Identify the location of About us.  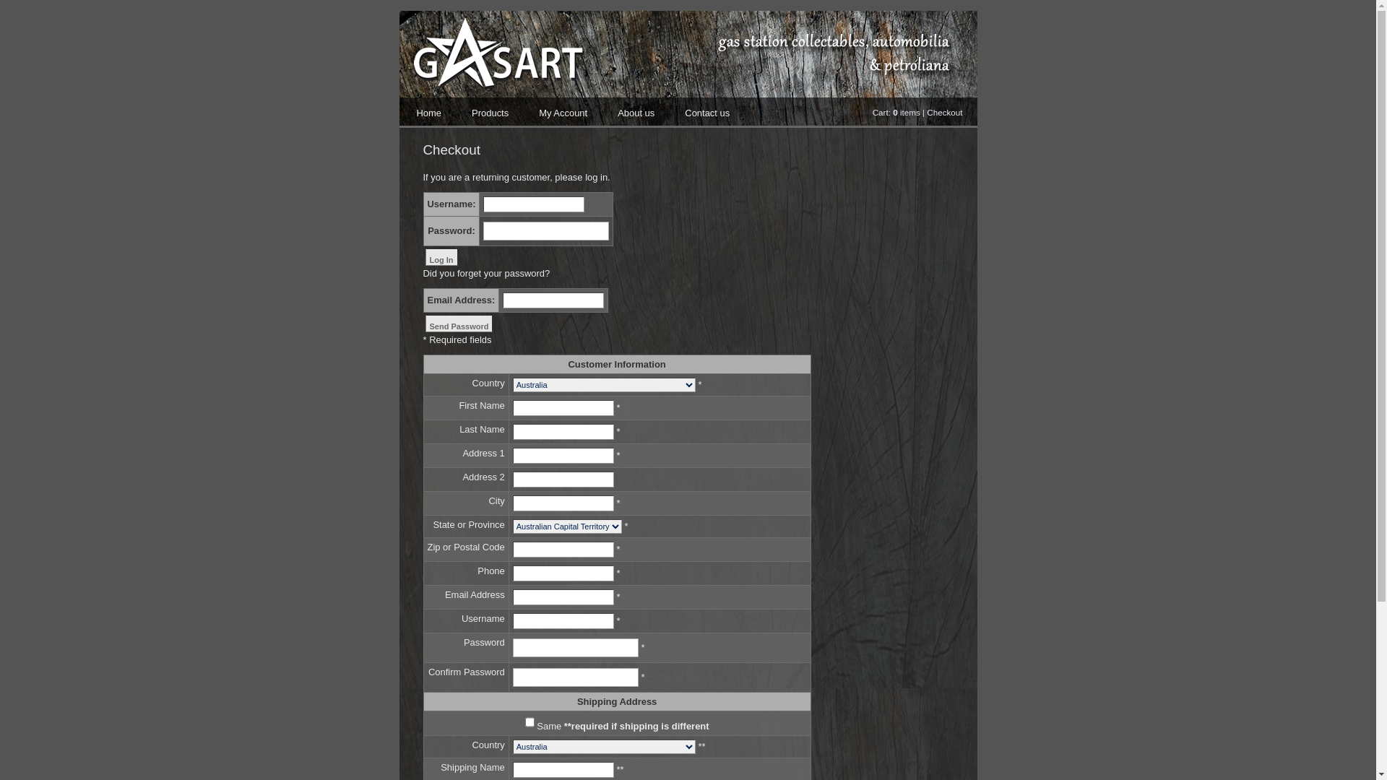
(636, 113).